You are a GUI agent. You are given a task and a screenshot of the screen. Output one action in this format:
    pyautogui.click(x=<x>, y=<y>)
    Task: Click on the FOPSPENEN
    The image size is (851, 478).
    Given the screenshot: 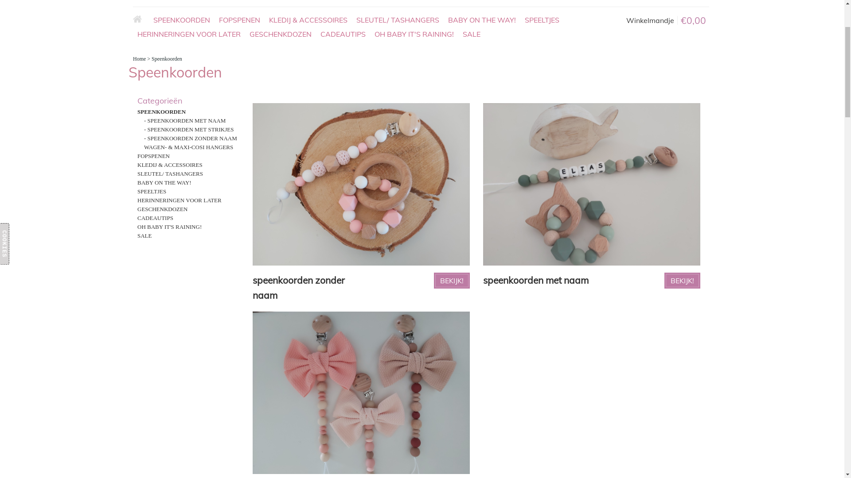 What is the action you would take?
    pyautogui.click(x=153, y=265)
    